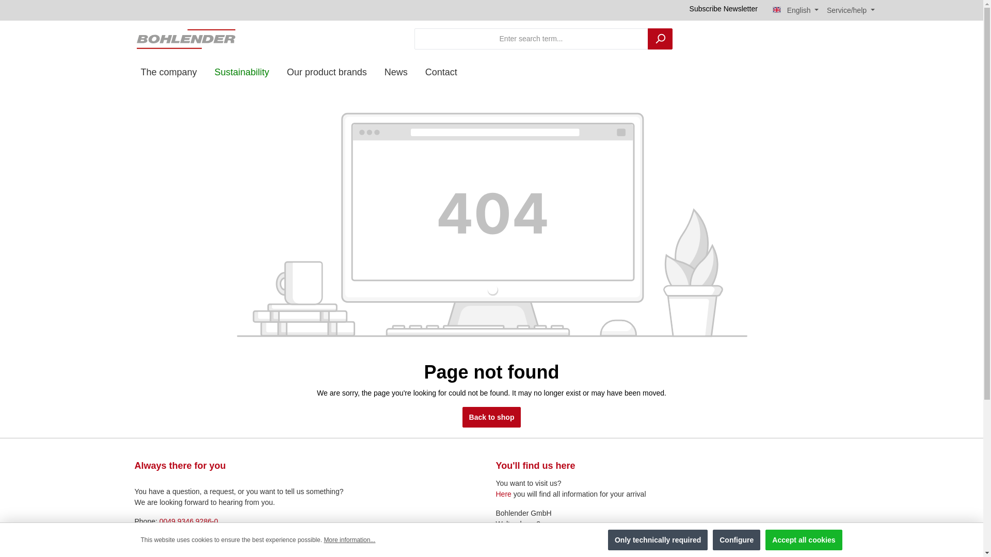 Image resolution: width=991 pixels, height=557 pixels. I want to click on Go to homepage, so click(186, 38).